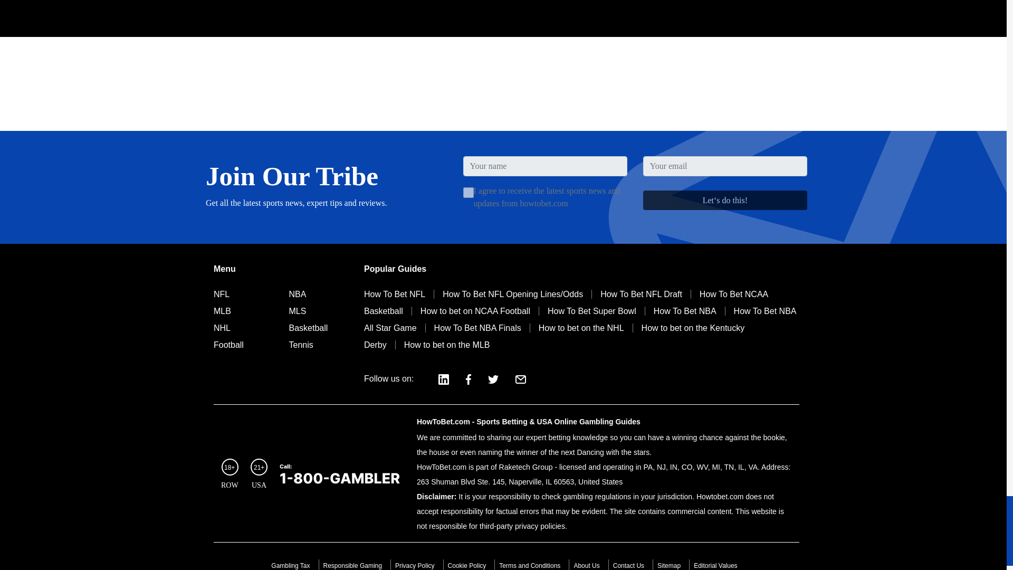 This screenshot has width=1013, height=570. What do you see at coordinates (229, 345) in the screenshot?
I see `Football` at bounding box center [229, 345].